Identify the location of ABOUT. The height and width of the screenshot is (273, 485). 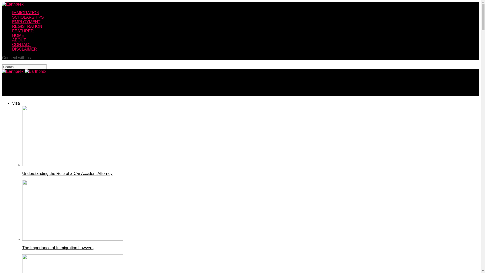
(19, 40).